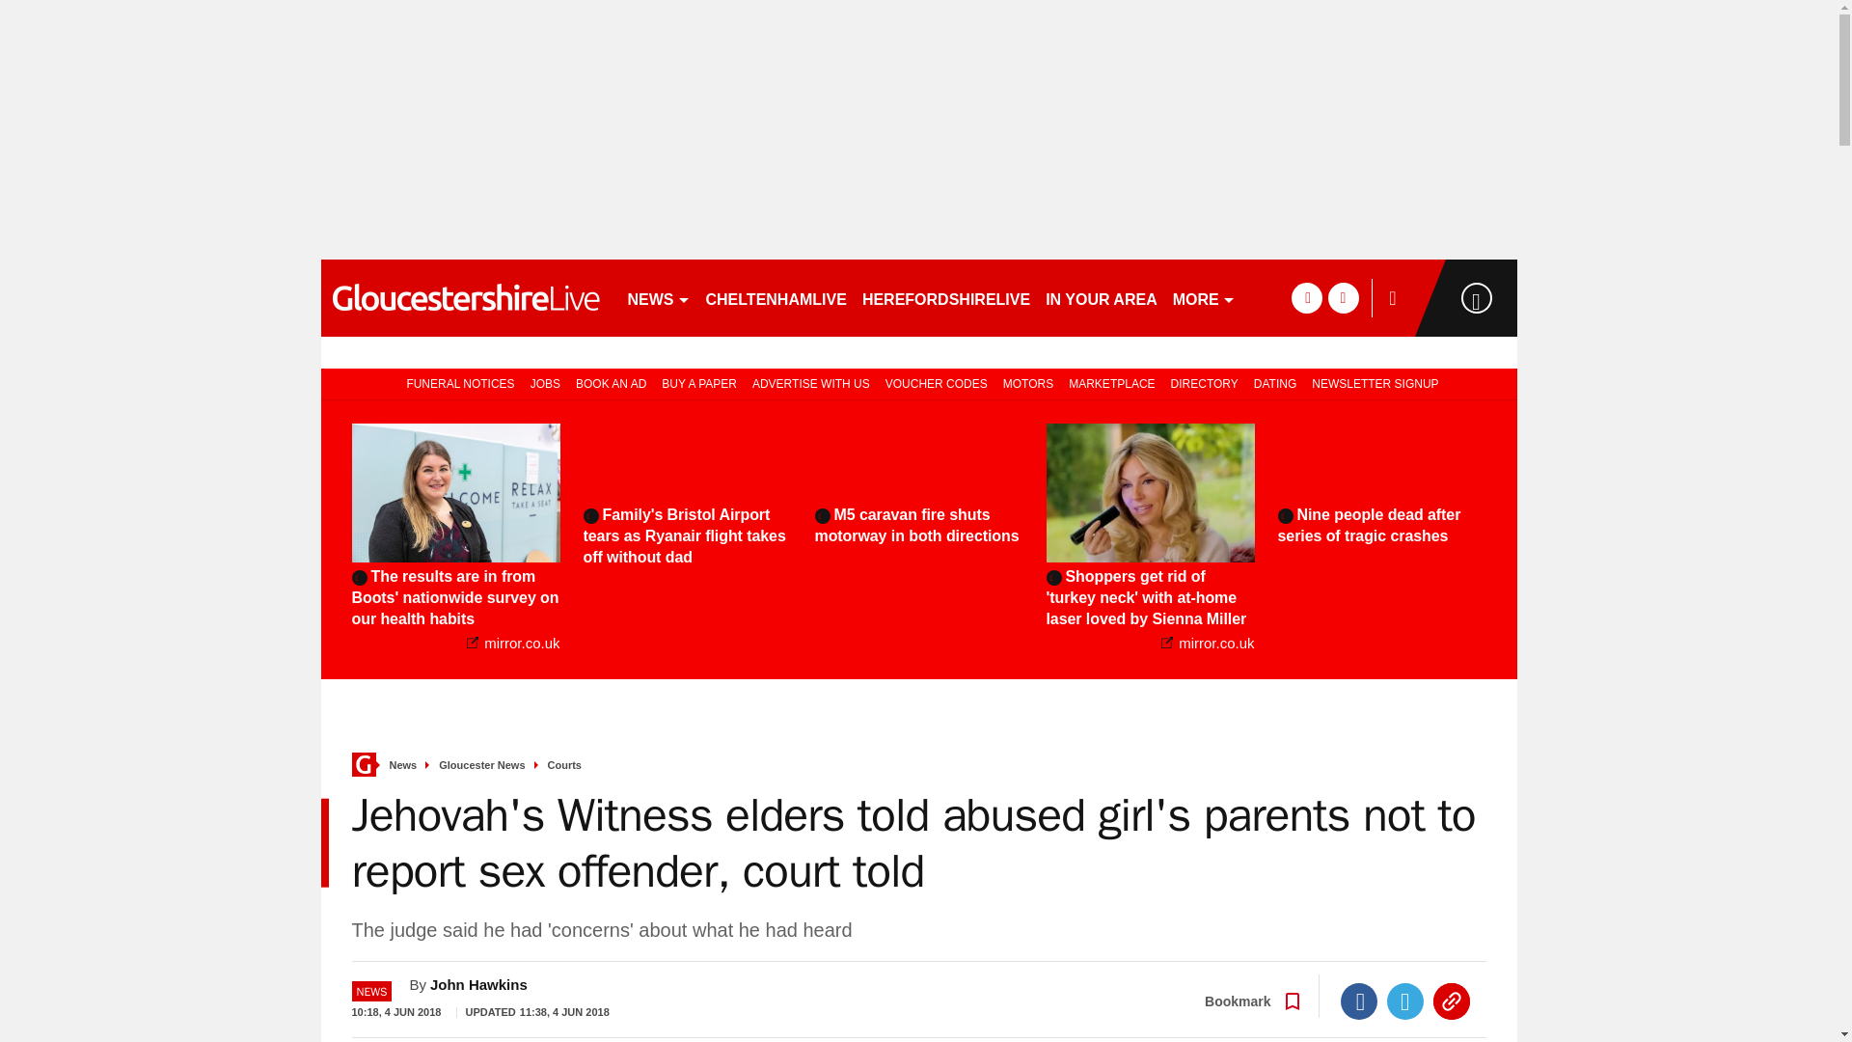 This screenshot has height=1042, width=1852. I want to click on gloucestershirelive, so click(465, 297).